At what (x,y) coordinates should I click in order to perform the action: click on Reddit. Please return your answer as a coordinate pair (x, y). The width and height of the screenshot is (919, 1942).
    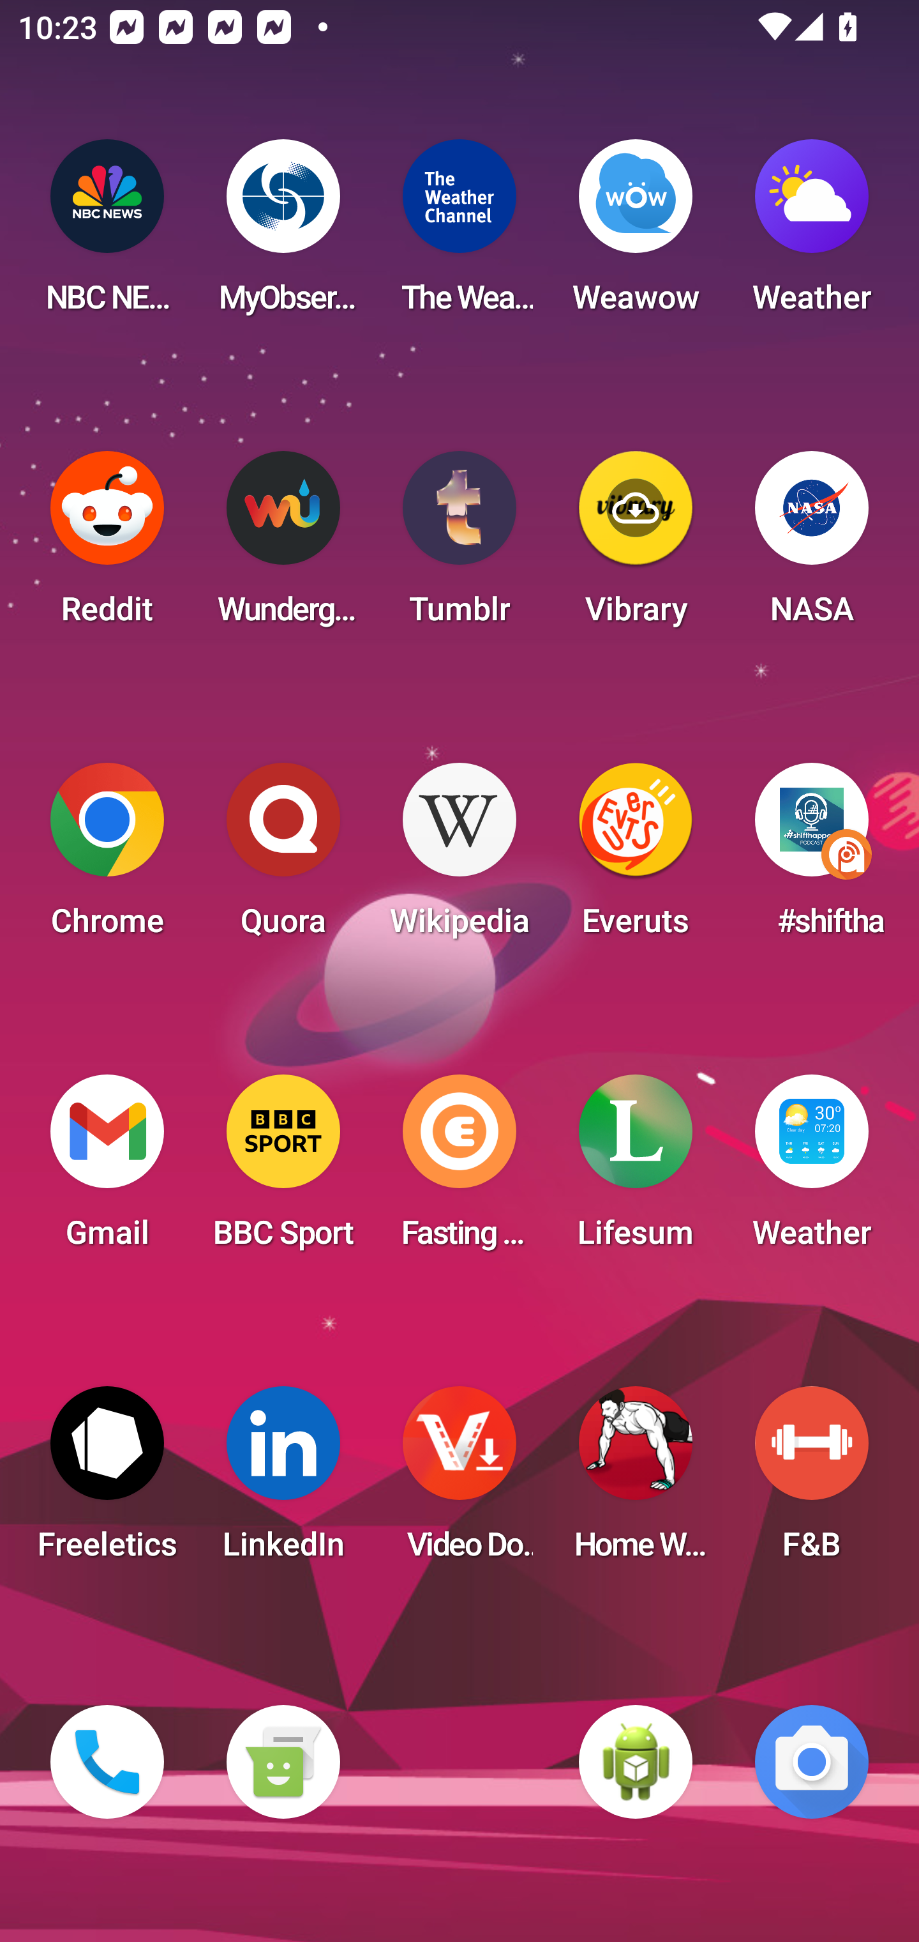
    Looking at the image, I should click on (107, 546).